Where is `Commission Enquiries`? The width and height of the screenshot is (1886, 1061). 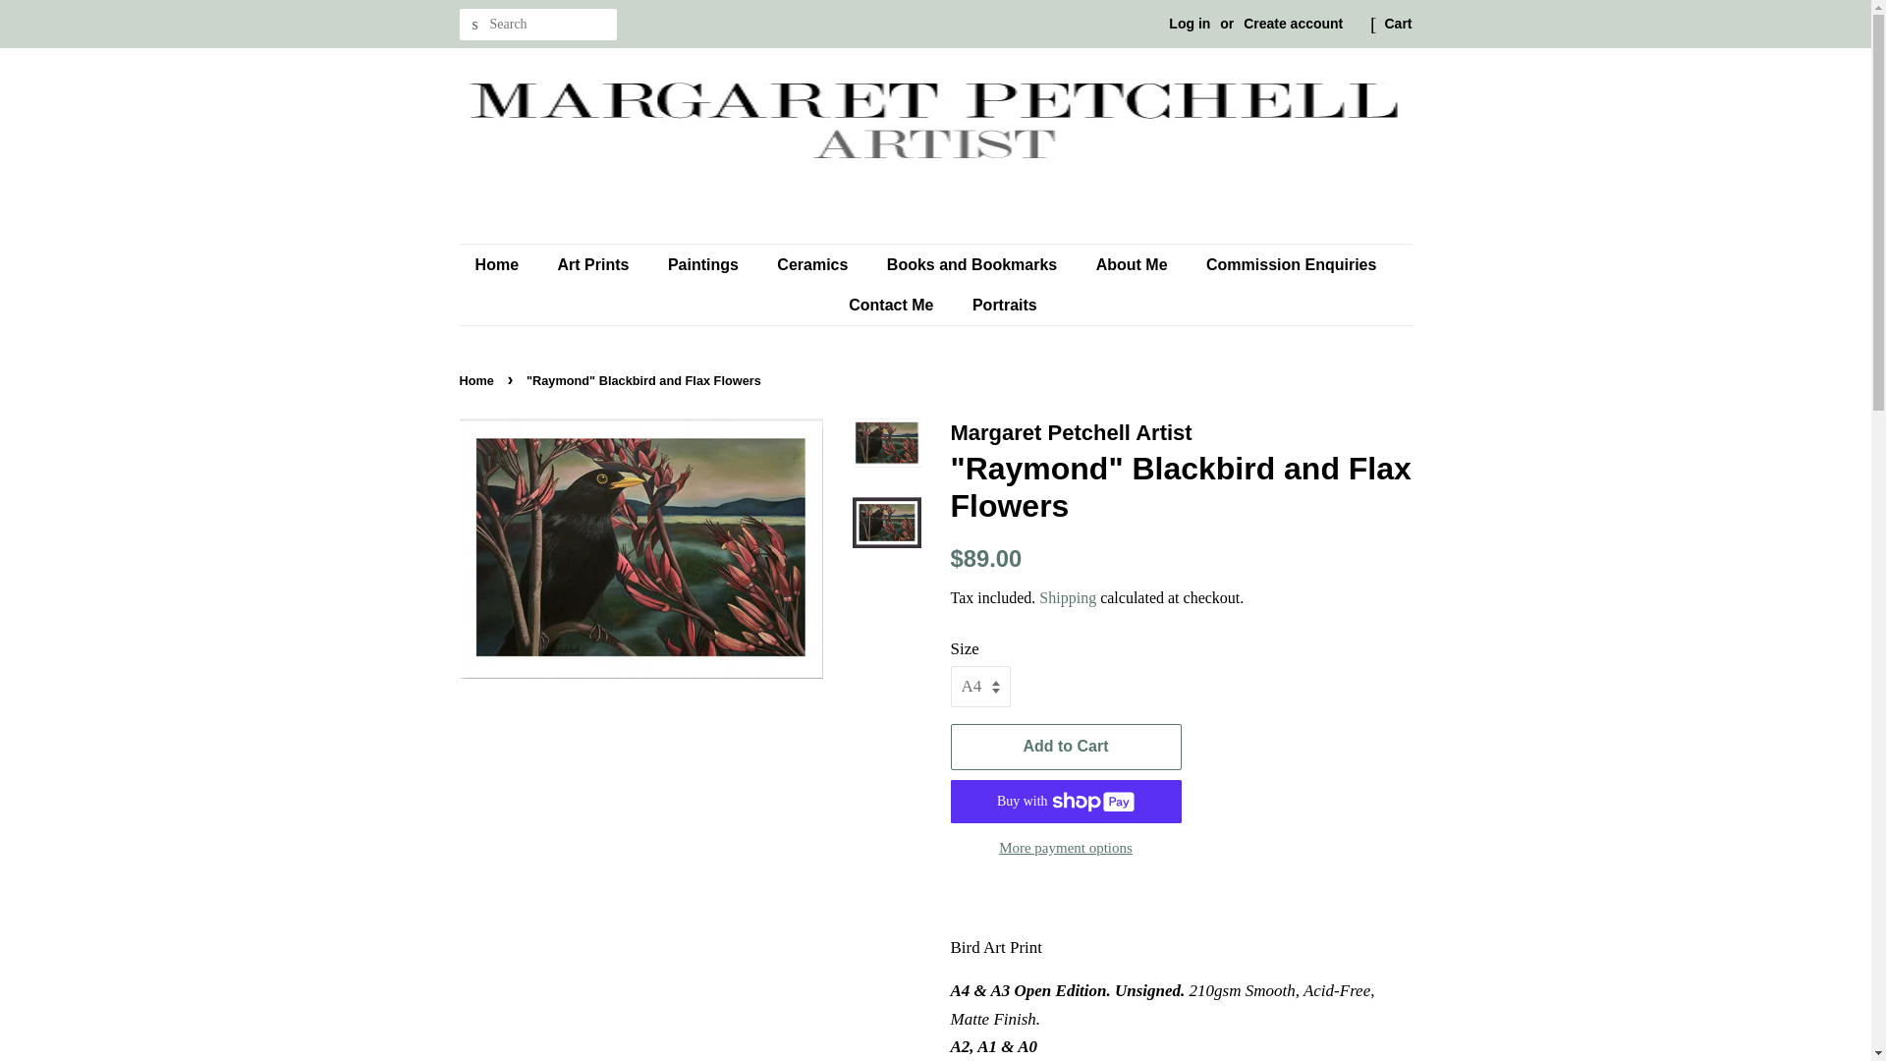 Commission Enquiries is located at coordinates (1293, 265).